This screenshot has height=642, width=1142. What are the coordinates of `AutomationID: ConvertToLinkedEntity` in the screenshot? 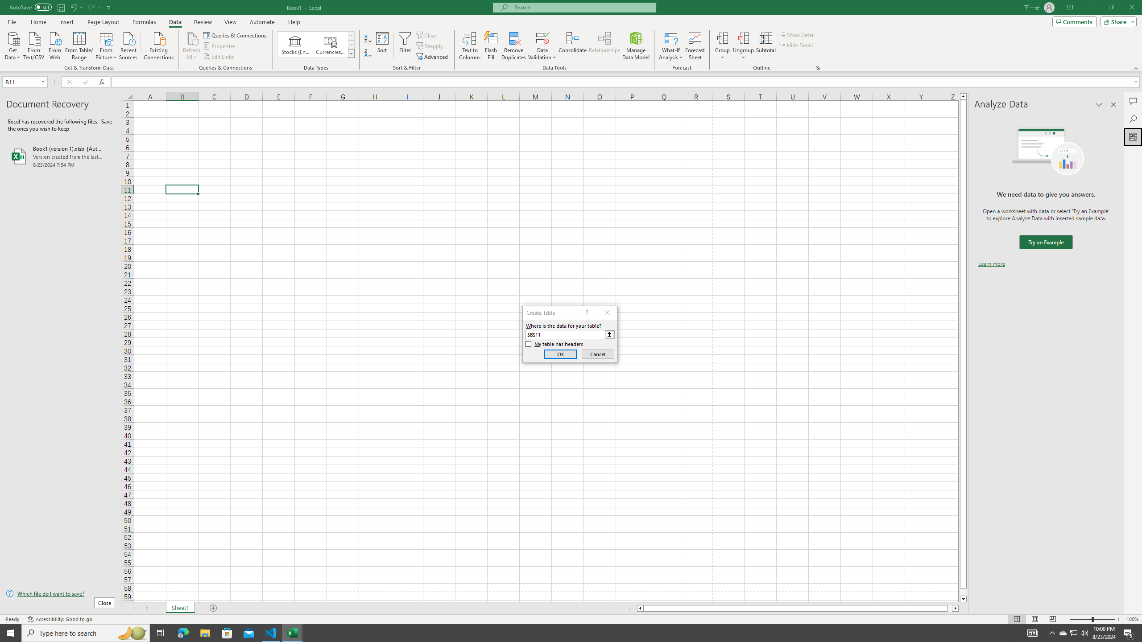 It's located at (316, 45).